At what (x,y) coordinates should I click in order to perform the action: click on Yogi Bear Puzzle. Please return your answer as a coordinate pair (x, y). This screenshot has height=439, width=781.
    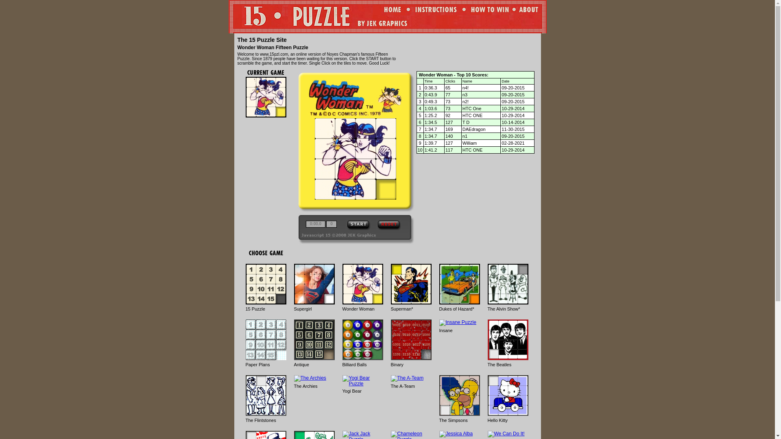
    Looking at the image, I should click on (363, 381).